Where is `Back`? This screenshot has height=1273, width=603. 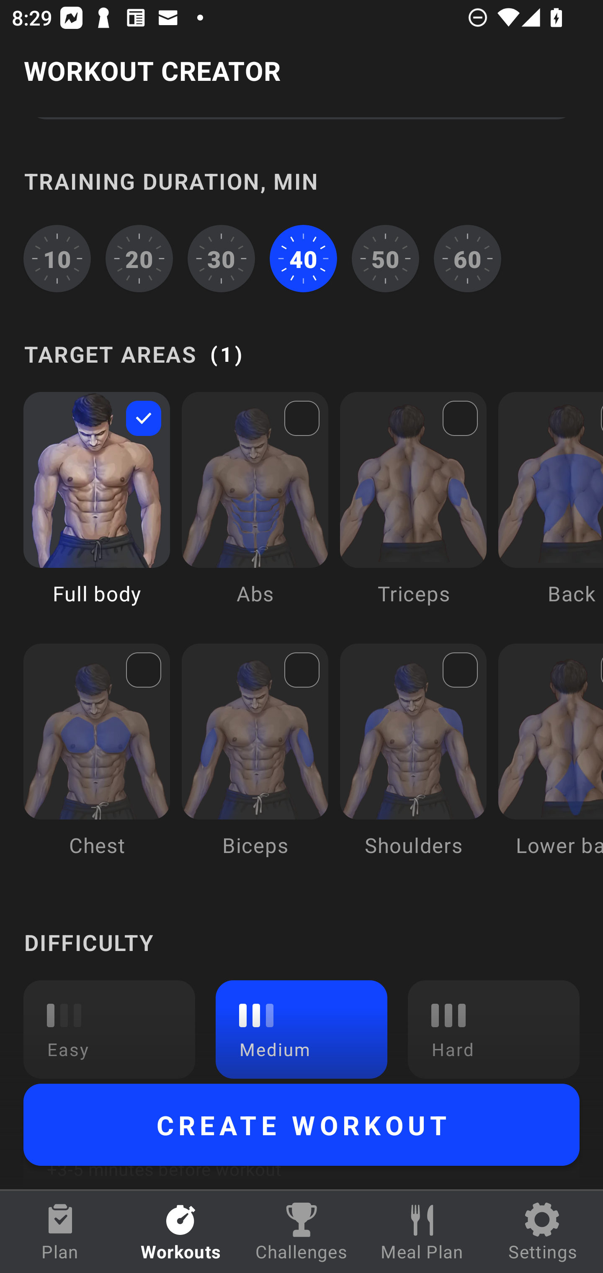
Back is located at coordinates (550, 510).